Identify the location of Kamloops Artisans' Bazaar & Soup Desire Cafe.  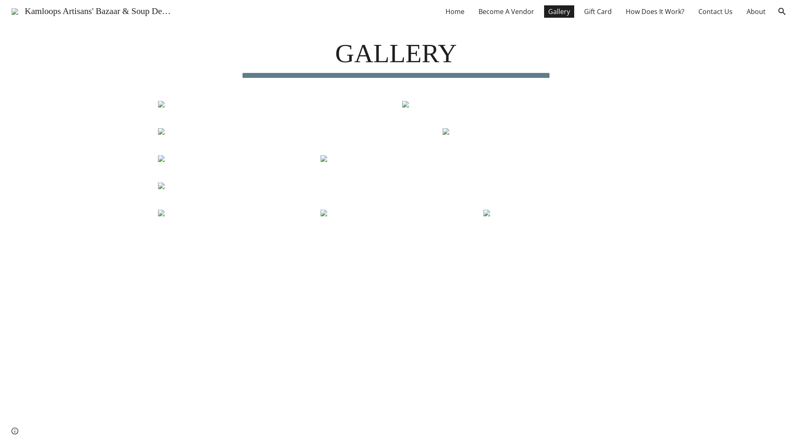
(92, 11).